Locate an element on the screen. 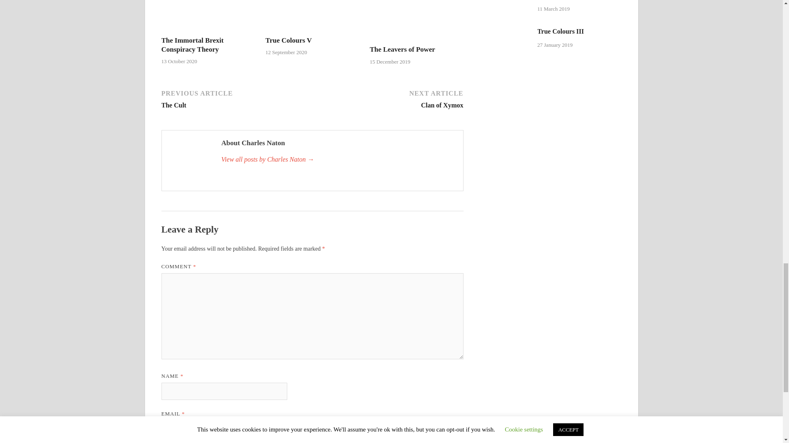  The Leavers of Power is located at coordinates (403, 49).